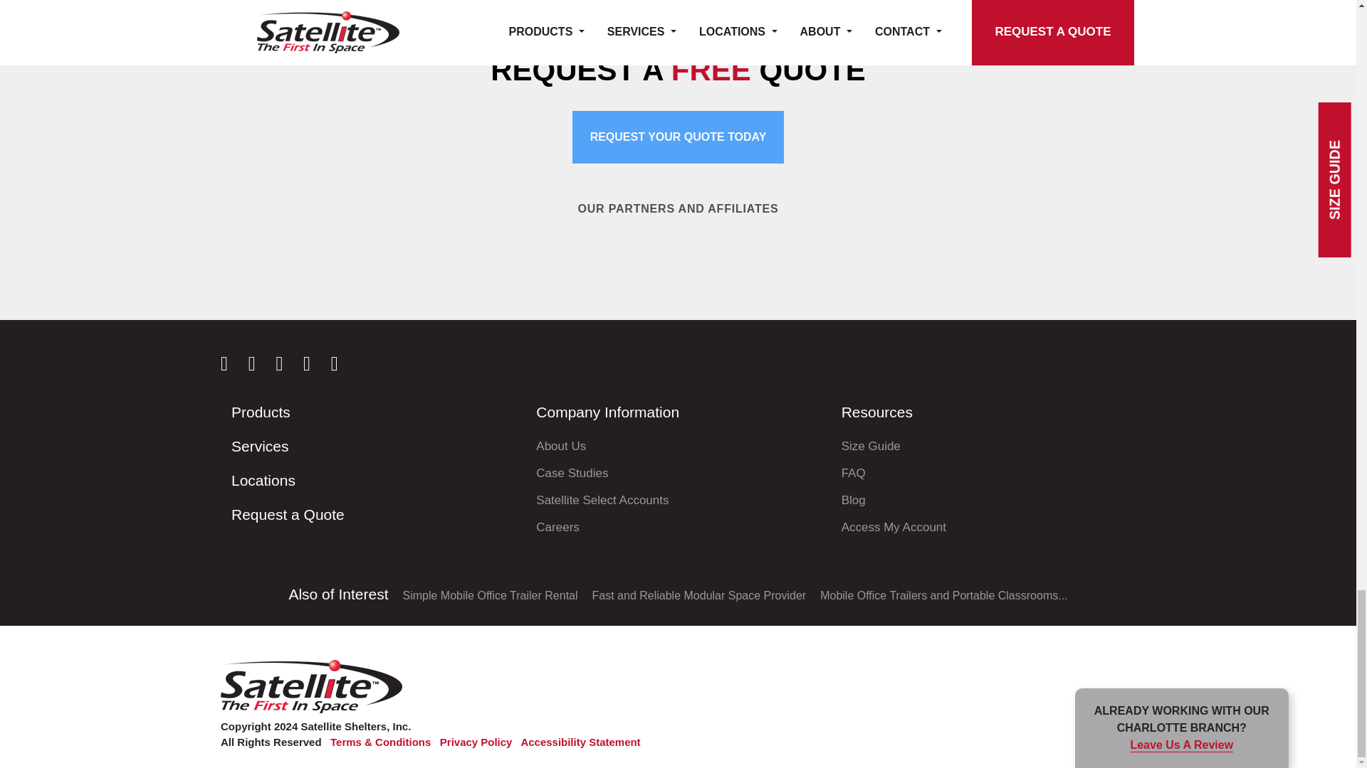 This screenshot has width=1367, height=768. Describe the element at coordinates (288, 366) in the screenshot. I see `Find us on YouTube` at that location.